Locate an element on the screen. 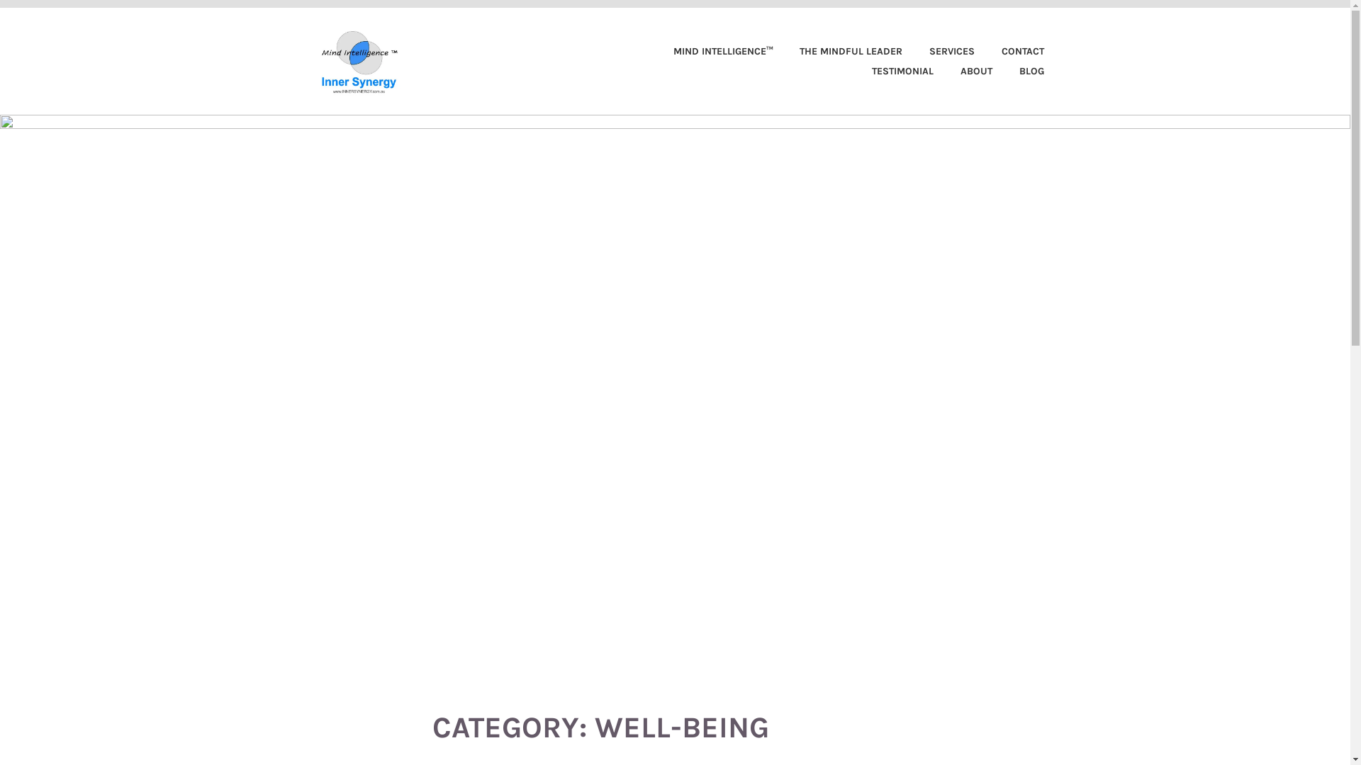 The image size is (1361, 765). CONTACT is located at coordinates (1011, 52).